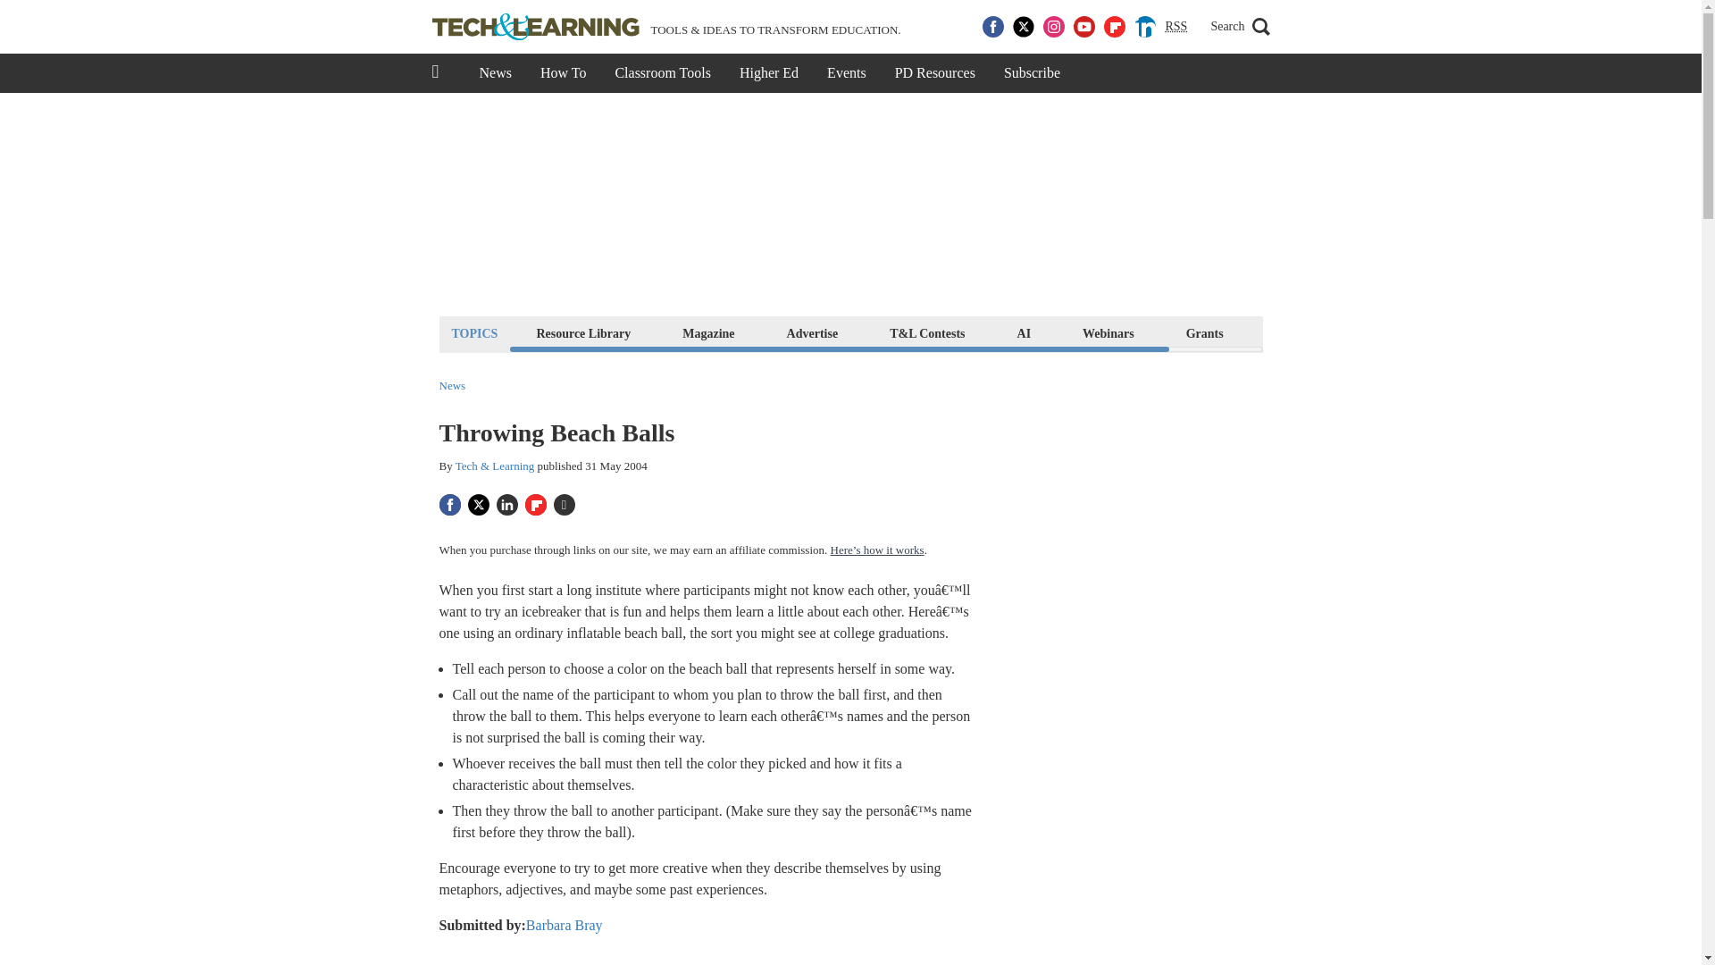 The width and height of the screenshot is (1715, 965). Describe the element at coordinates (1108, 332) in the screenshot. I see `Webinars` at that location.